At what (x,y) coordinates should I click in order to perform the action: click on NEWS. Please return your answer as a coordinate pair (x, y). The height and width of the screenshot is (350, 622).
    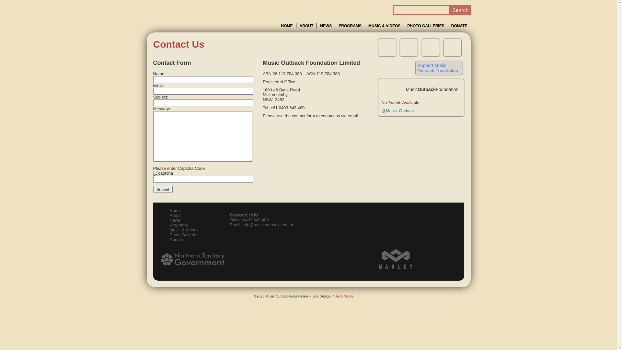
    Looking at the image, I should click on (326, 26).